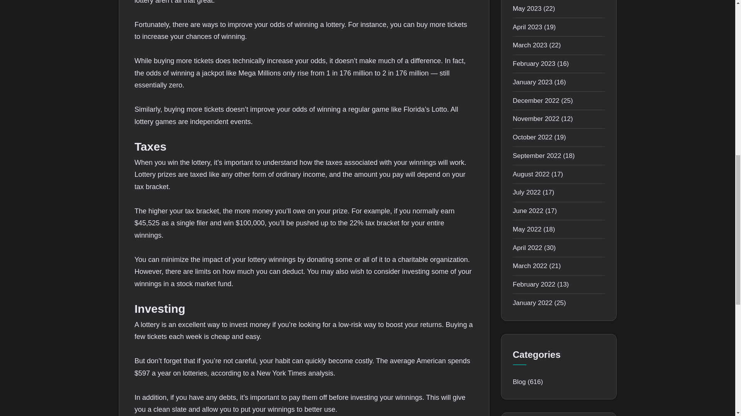 This screenshot has width=741, height=416. I want to click on April 2023, so click(527, 27).